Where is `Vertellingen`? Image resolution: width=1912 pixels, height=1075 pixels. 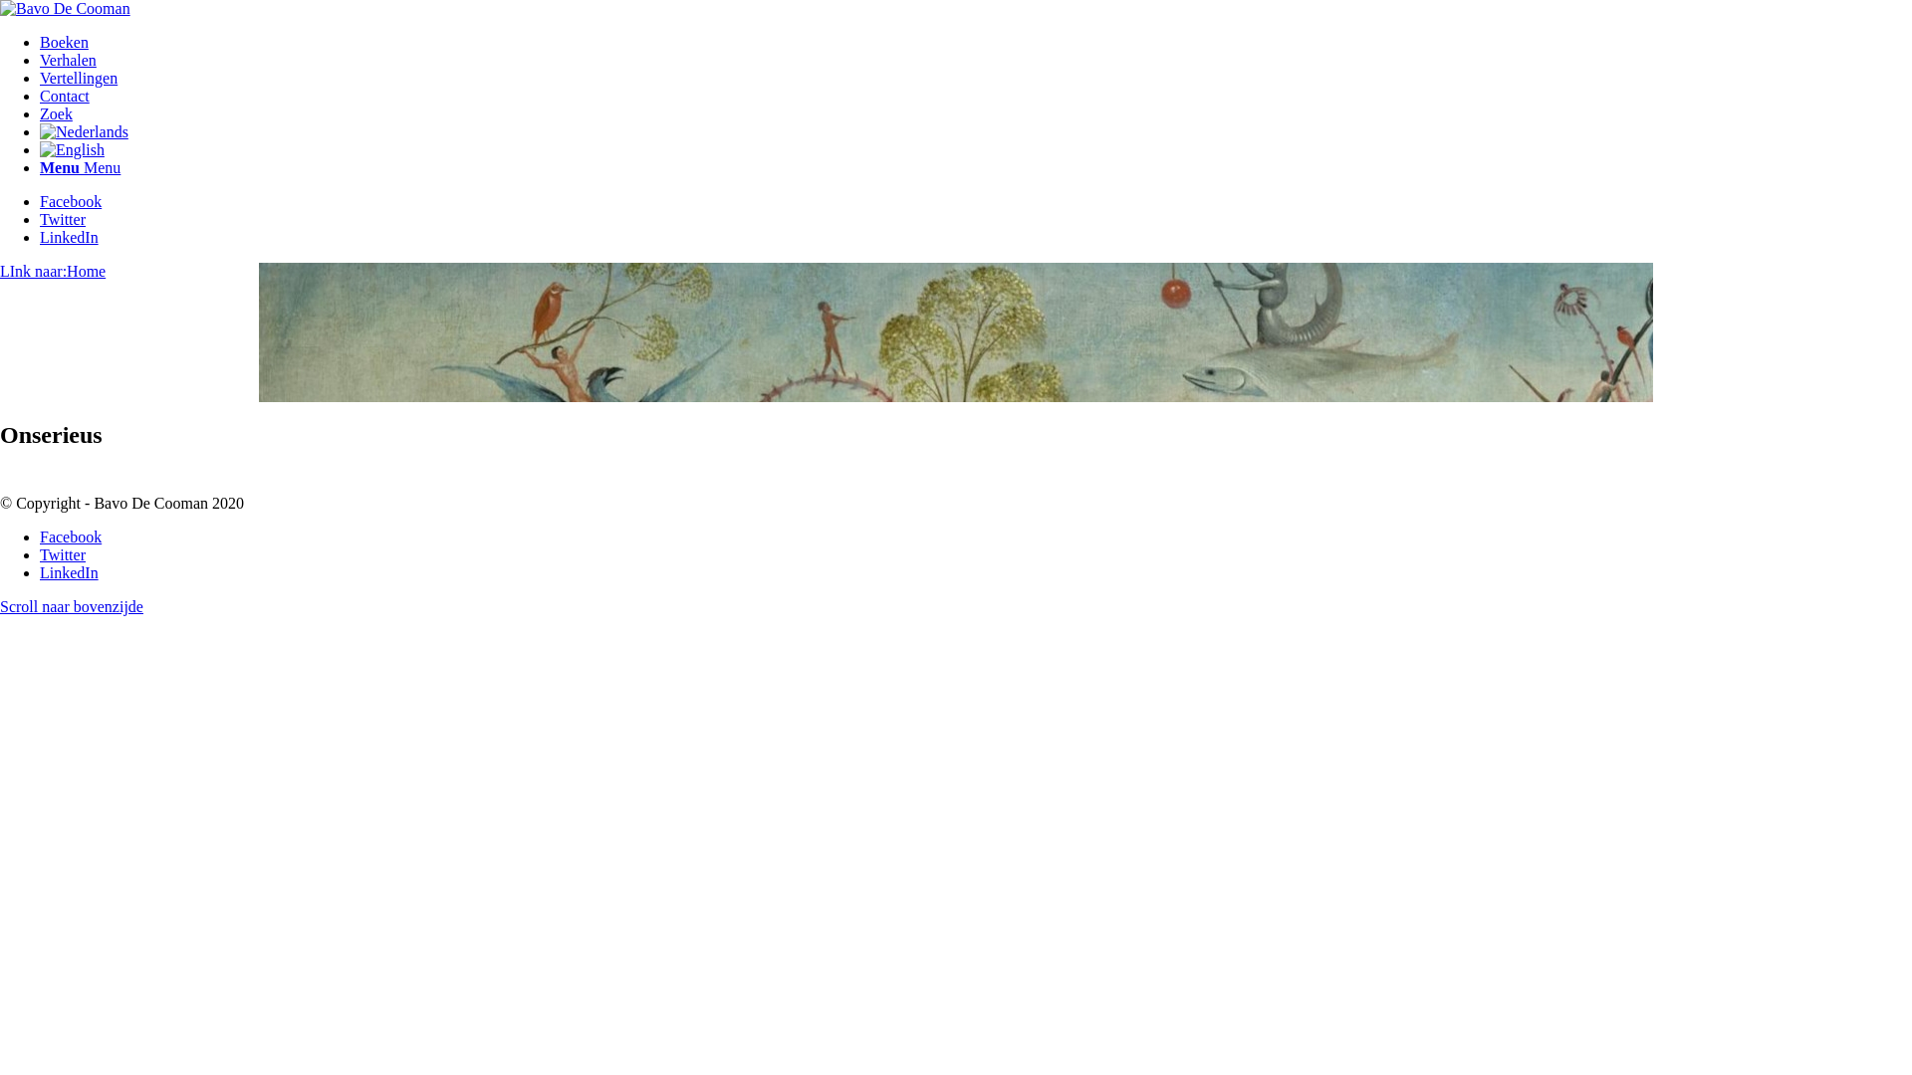
Vertellingen is located at coordinates (79, 78).